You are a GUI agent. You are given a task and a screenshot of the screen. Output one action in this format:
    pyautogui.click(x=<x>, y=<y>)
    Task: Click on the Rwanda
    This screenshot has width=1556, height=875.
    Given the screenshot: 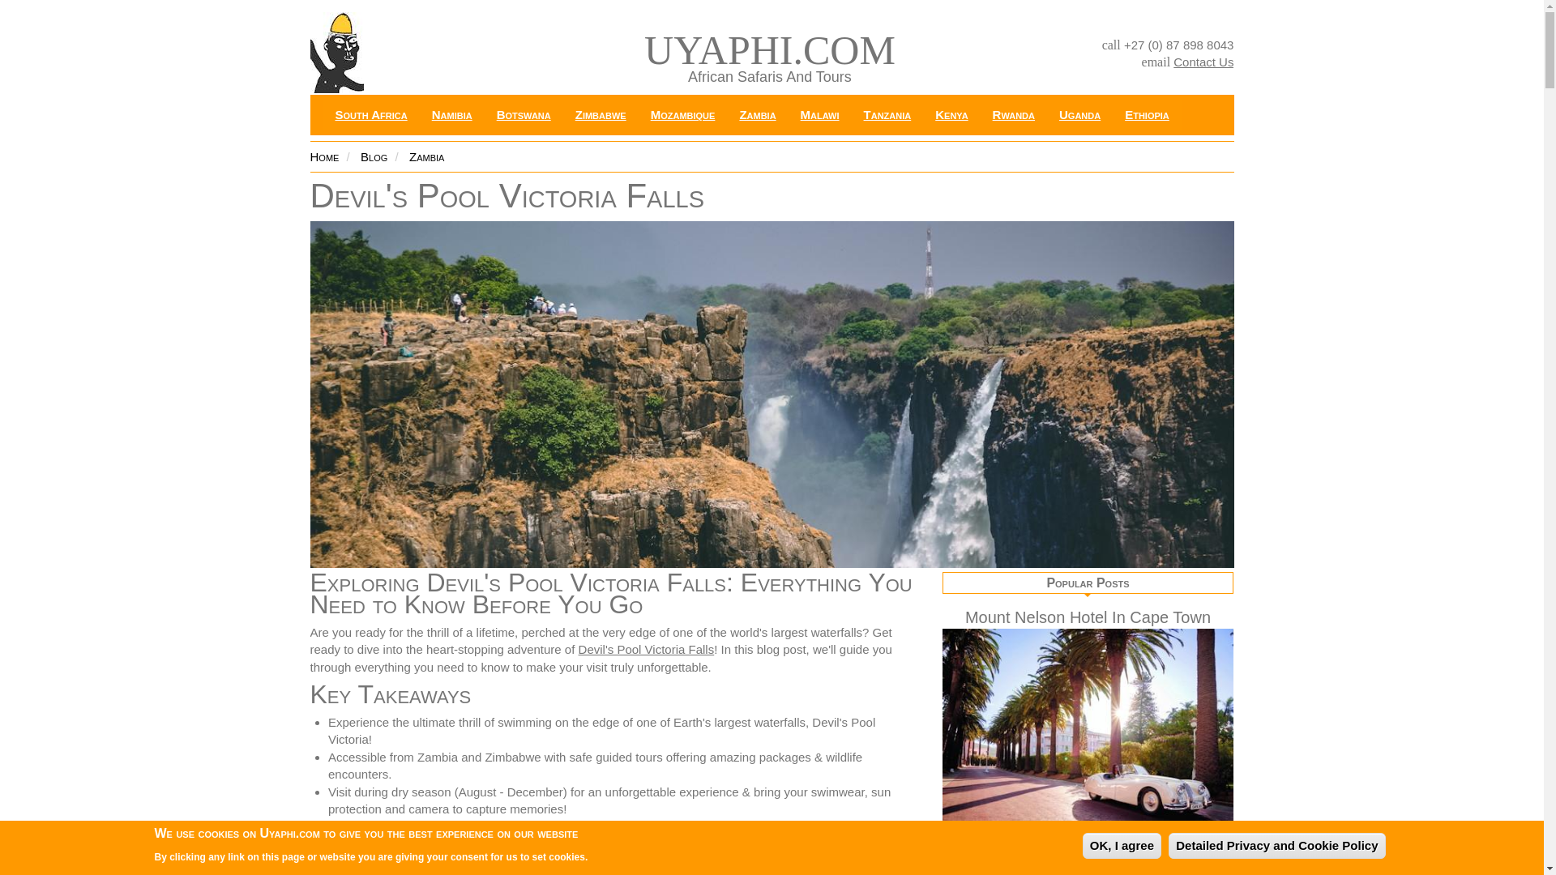 What is the action you would take?
    pyautogui.click(x=1013, y=115)
    